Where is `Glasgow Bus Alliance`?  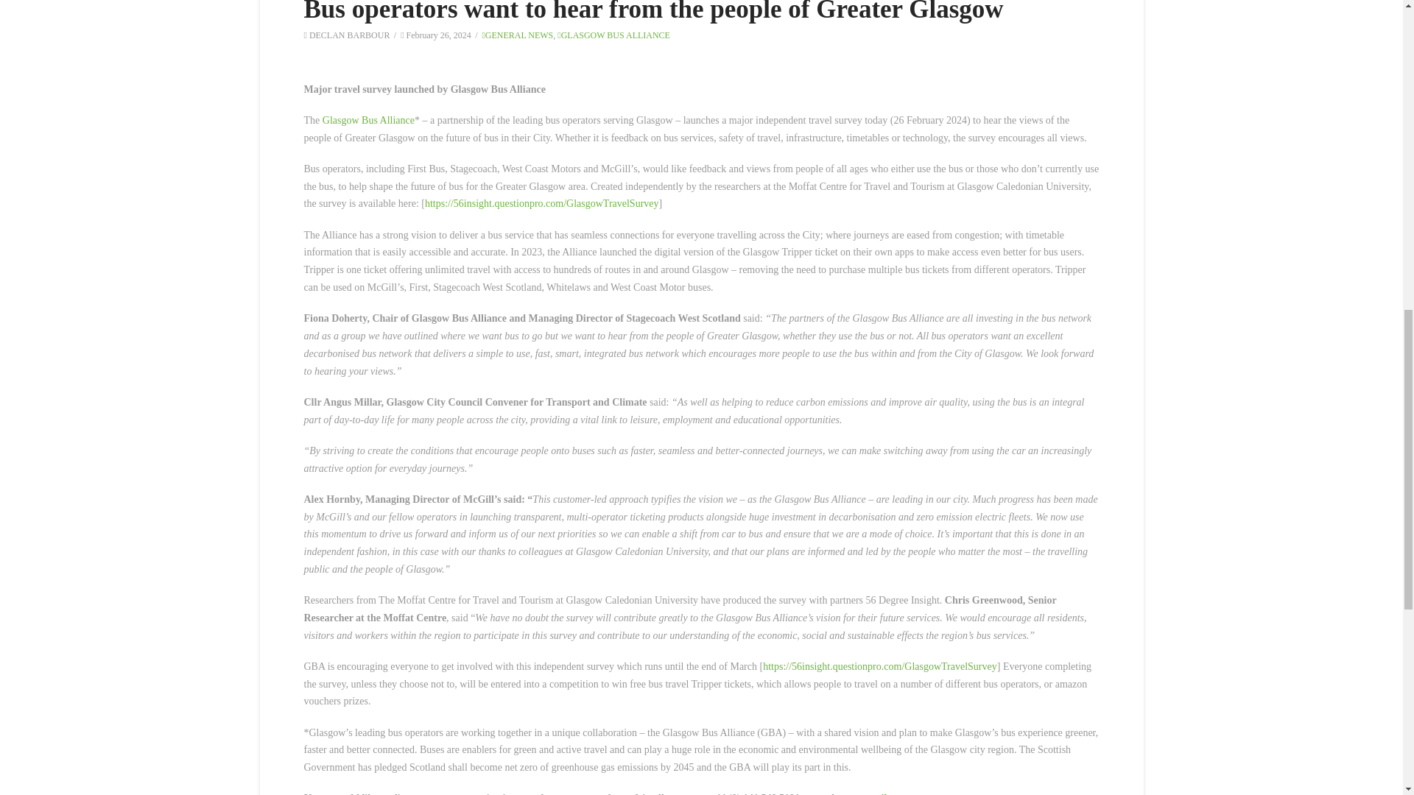 Glasgow Bus Alliance is located at coordinates (368, 119).